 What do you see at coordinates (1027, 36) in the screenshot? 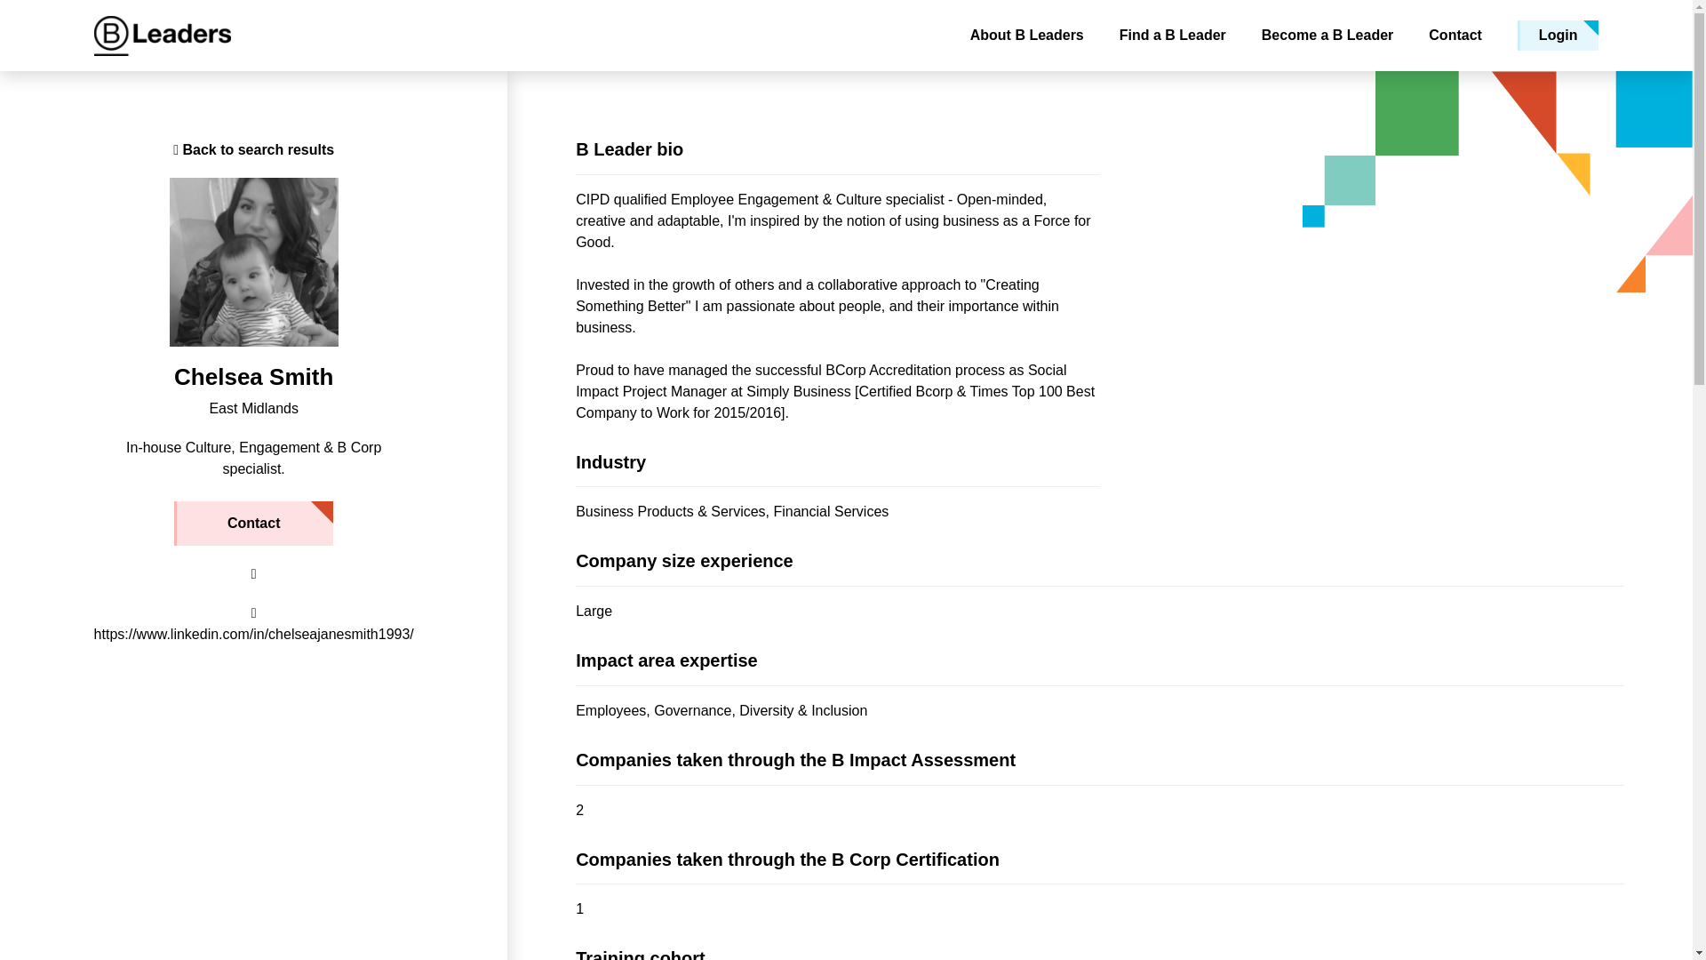
I see `About B Leaders` at bounding box center [1027, 36].